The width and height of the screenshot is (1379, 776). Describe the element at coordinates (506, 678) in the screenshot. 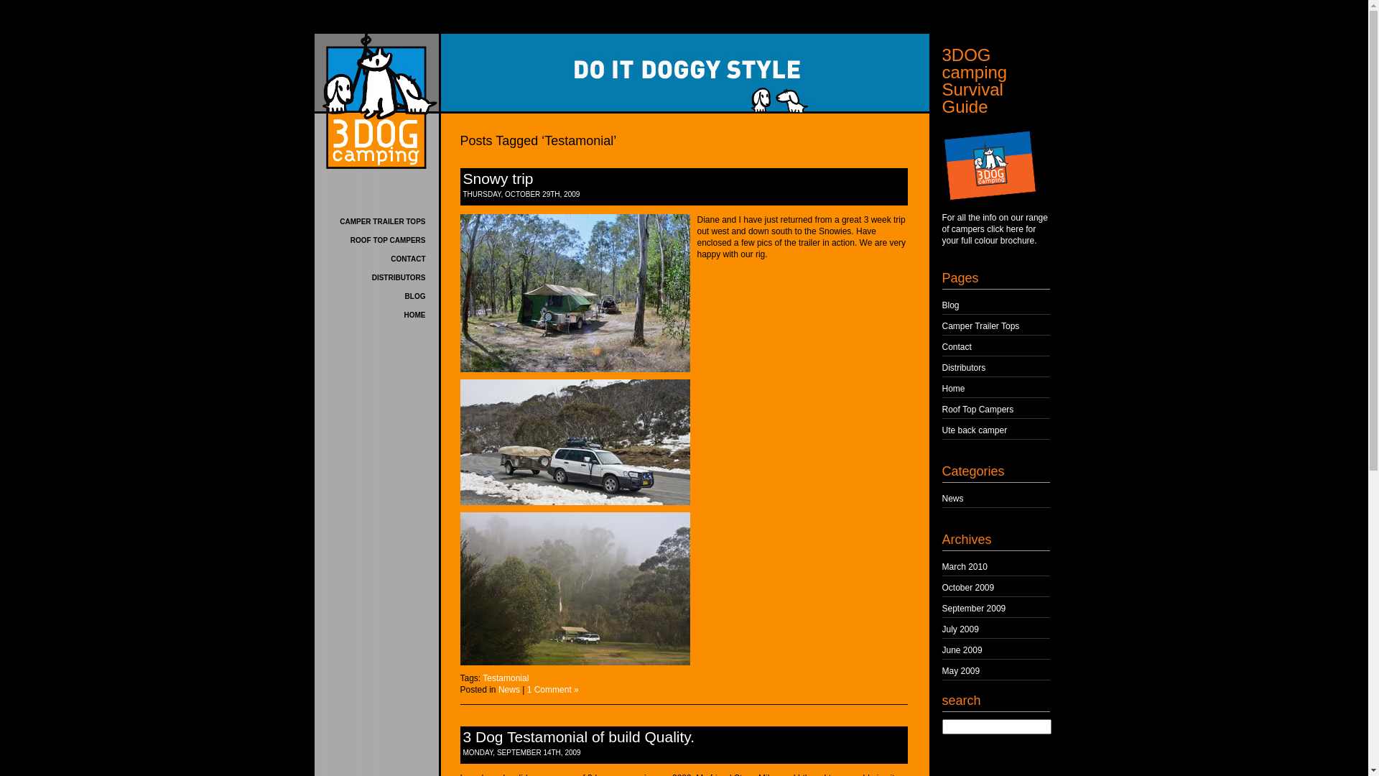

I see `Testamonial` at that location.